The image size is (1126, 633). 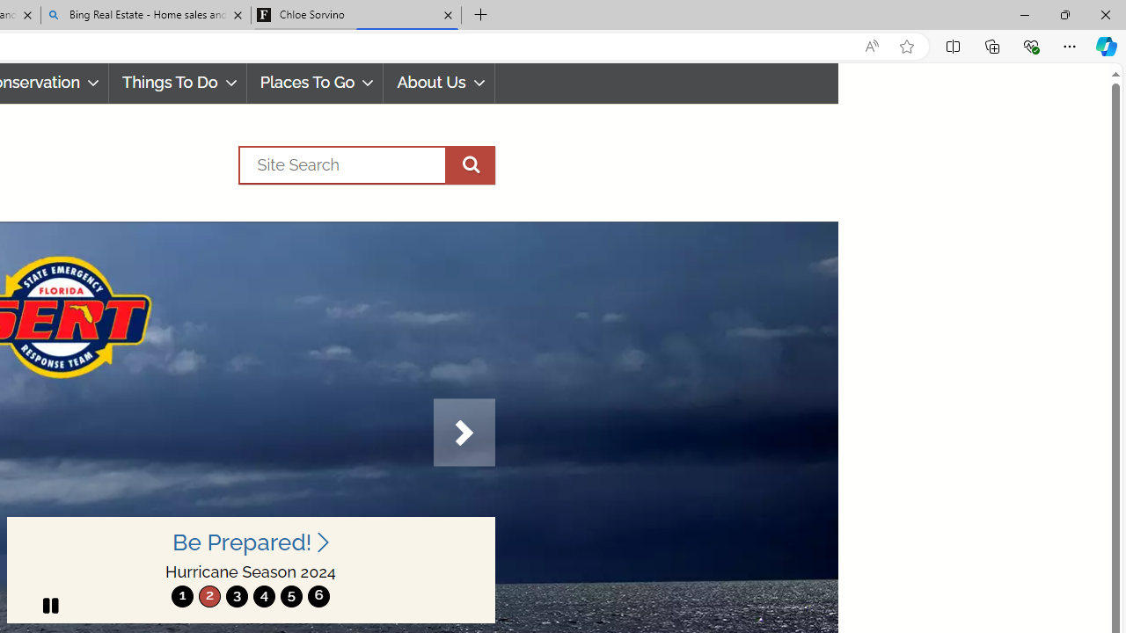 I want to click on slider pause button, so click(x=49, y=605).